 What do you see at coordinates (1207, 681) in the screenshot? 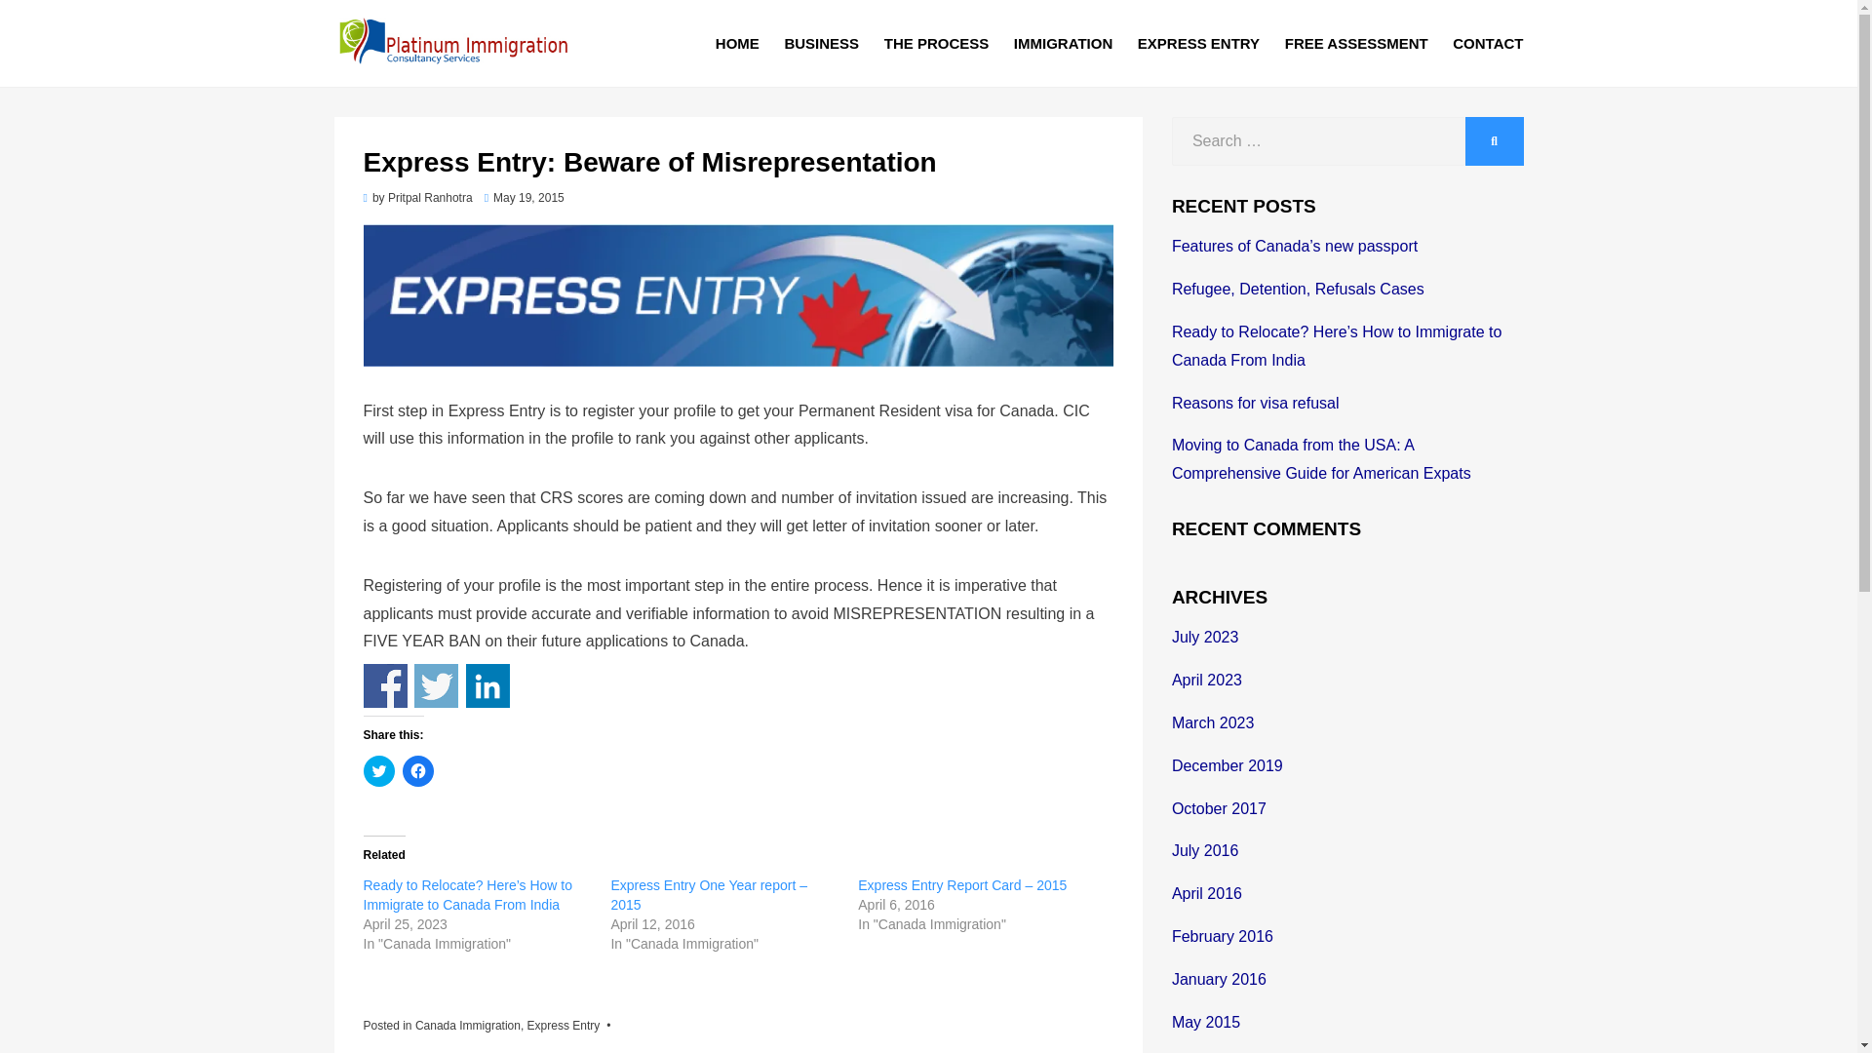
I see `April 2023` at bounding box center [1207, 681].